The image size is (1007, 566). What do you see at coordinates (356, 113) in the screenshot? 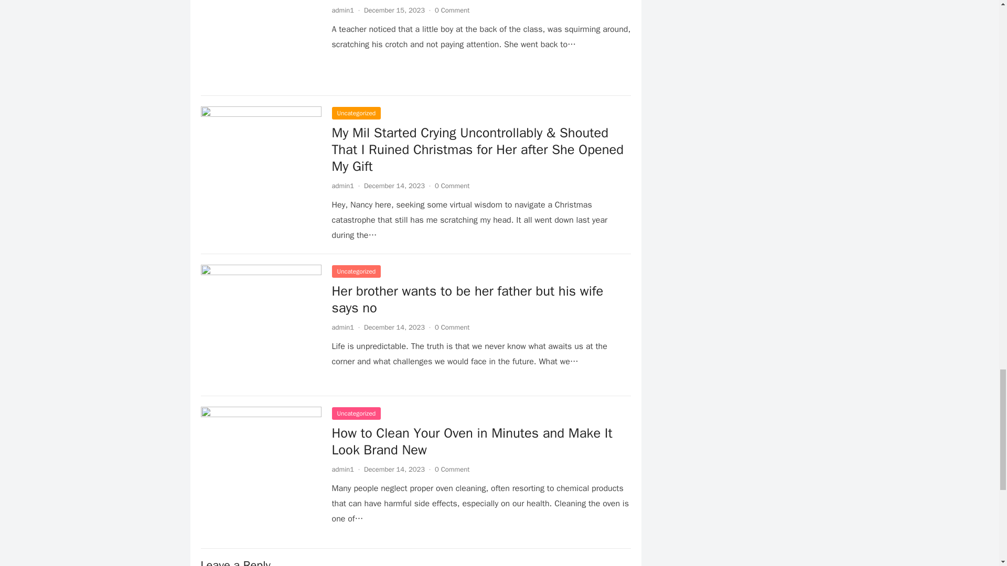
I see `Uncategorized` at bounding box center [356, 113].